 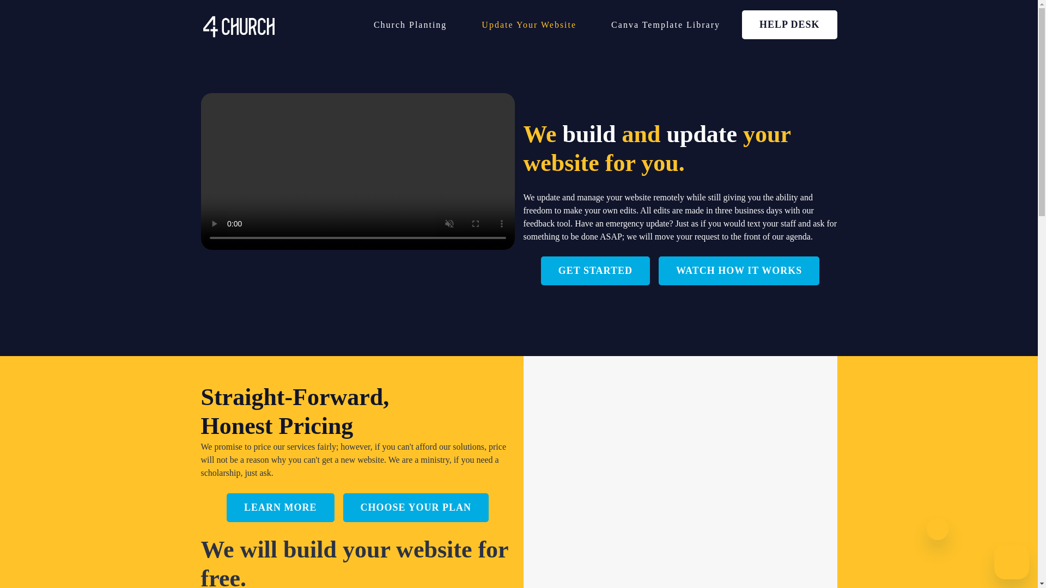 What do you see at coordinates (415, 507) in the screenshot?
I see `CHOOSE YOUR PLAN` at bounding box center [415, 507].